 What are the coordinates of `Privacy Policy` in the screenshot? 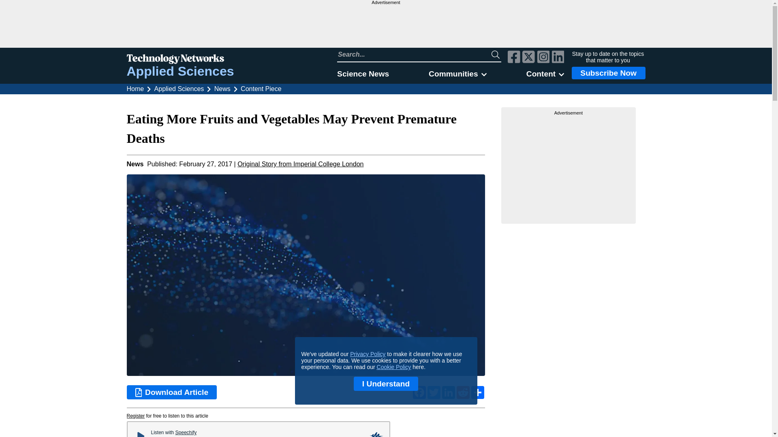 It's located at (368, 354).